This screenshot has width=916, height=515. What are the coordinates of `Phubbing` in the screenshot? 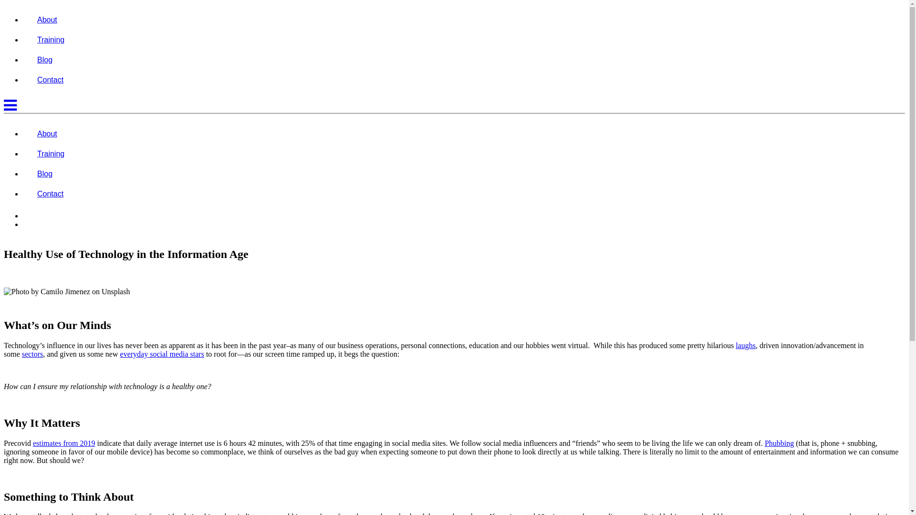 It's located at (780, 443).